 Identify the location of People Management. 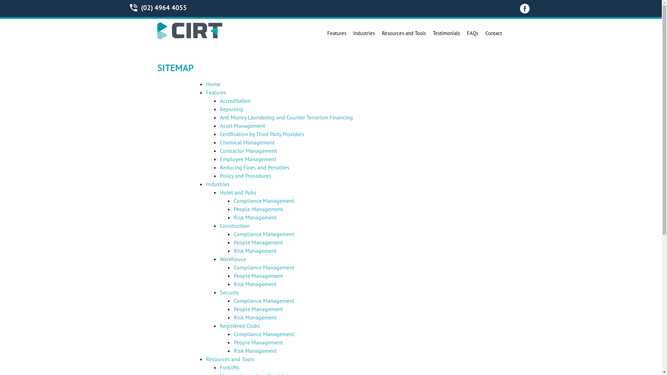
(258, 342).